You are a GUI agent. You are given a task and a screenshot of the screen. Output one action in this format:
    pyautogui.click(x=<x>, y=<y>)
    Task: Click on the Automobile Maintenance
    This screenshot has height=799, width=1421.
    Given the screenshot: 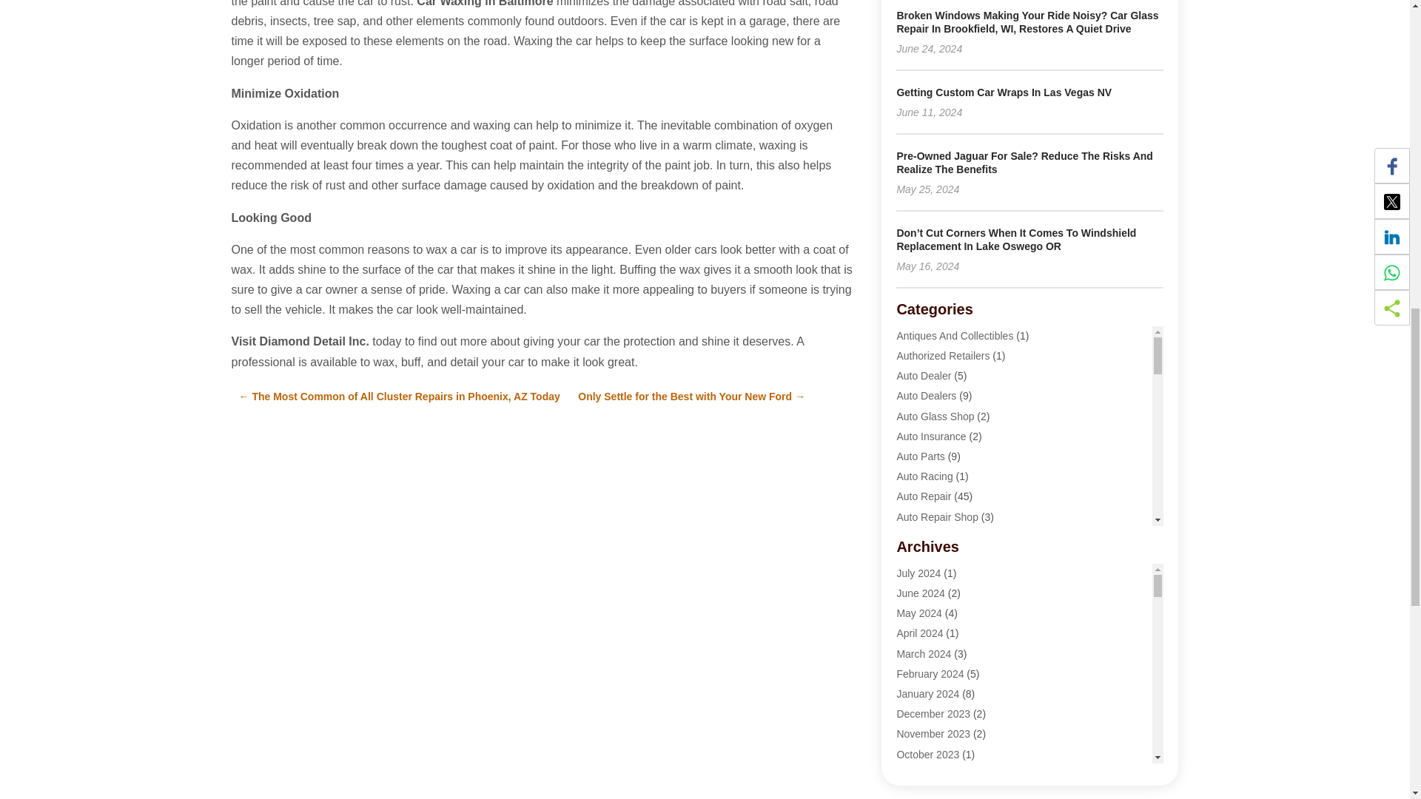 What is the action you would take?
    pyautogui.click(x=953, y=537)
    